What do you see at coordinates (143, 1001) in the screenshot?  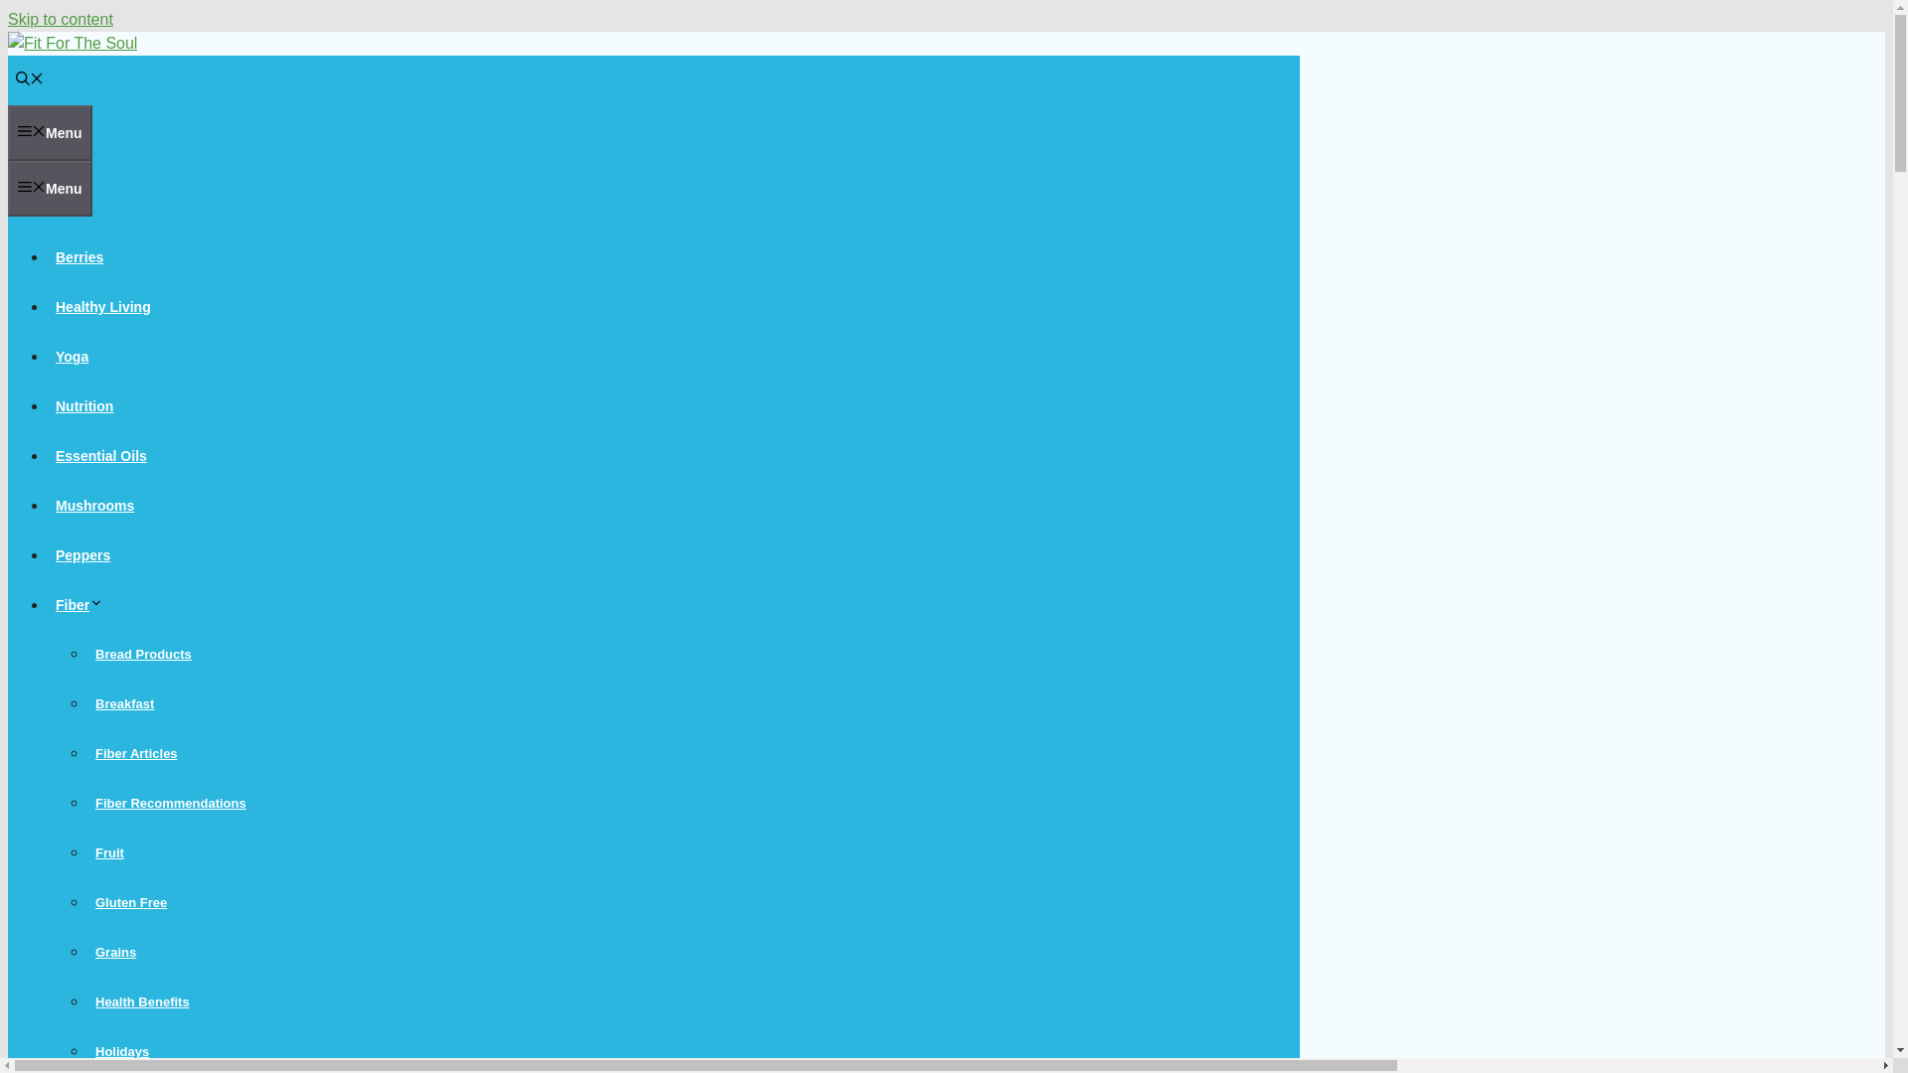 I see `Health Benefits` at bounding box center [143, 1001].